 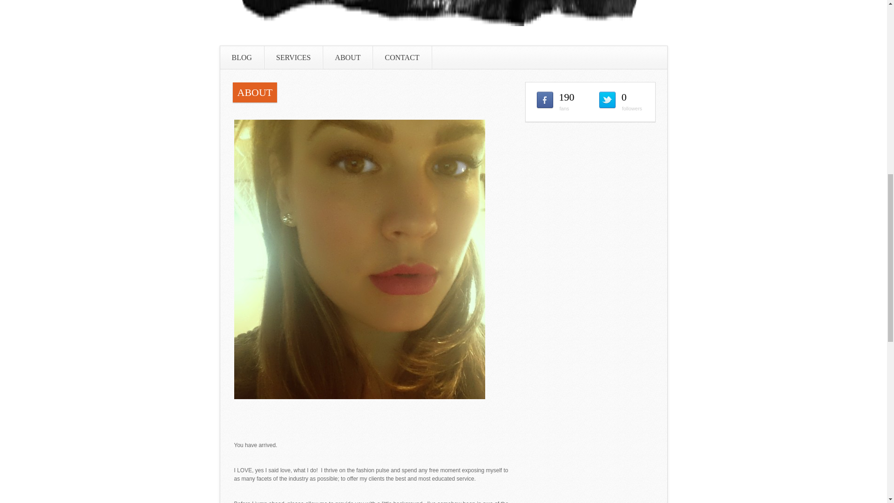 I want to click on ABOUT, so click(x=347, y=57).